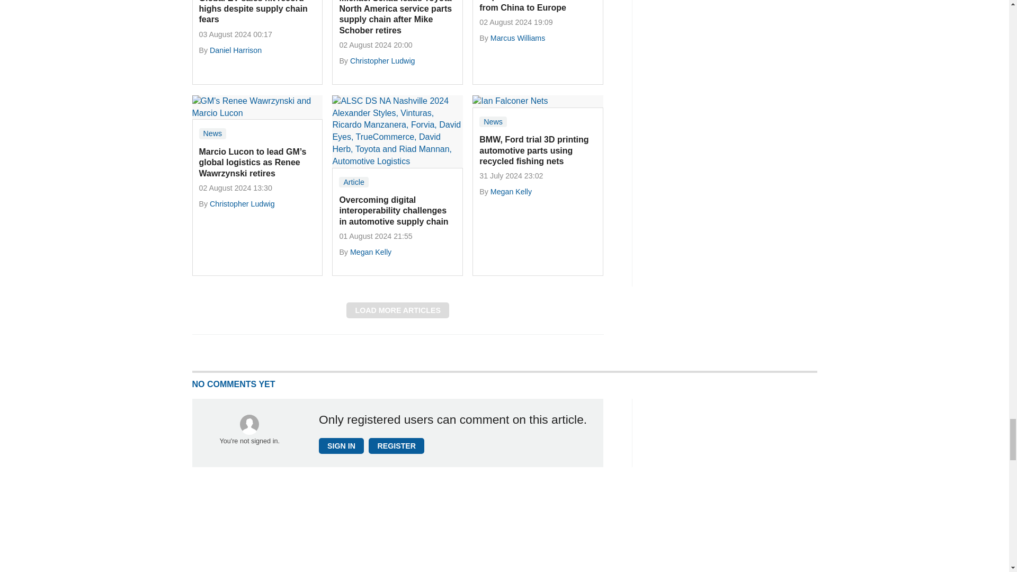 This screenshot has height=572, width=1017. I want to click on 3rd party ad content, so click(737, 37).